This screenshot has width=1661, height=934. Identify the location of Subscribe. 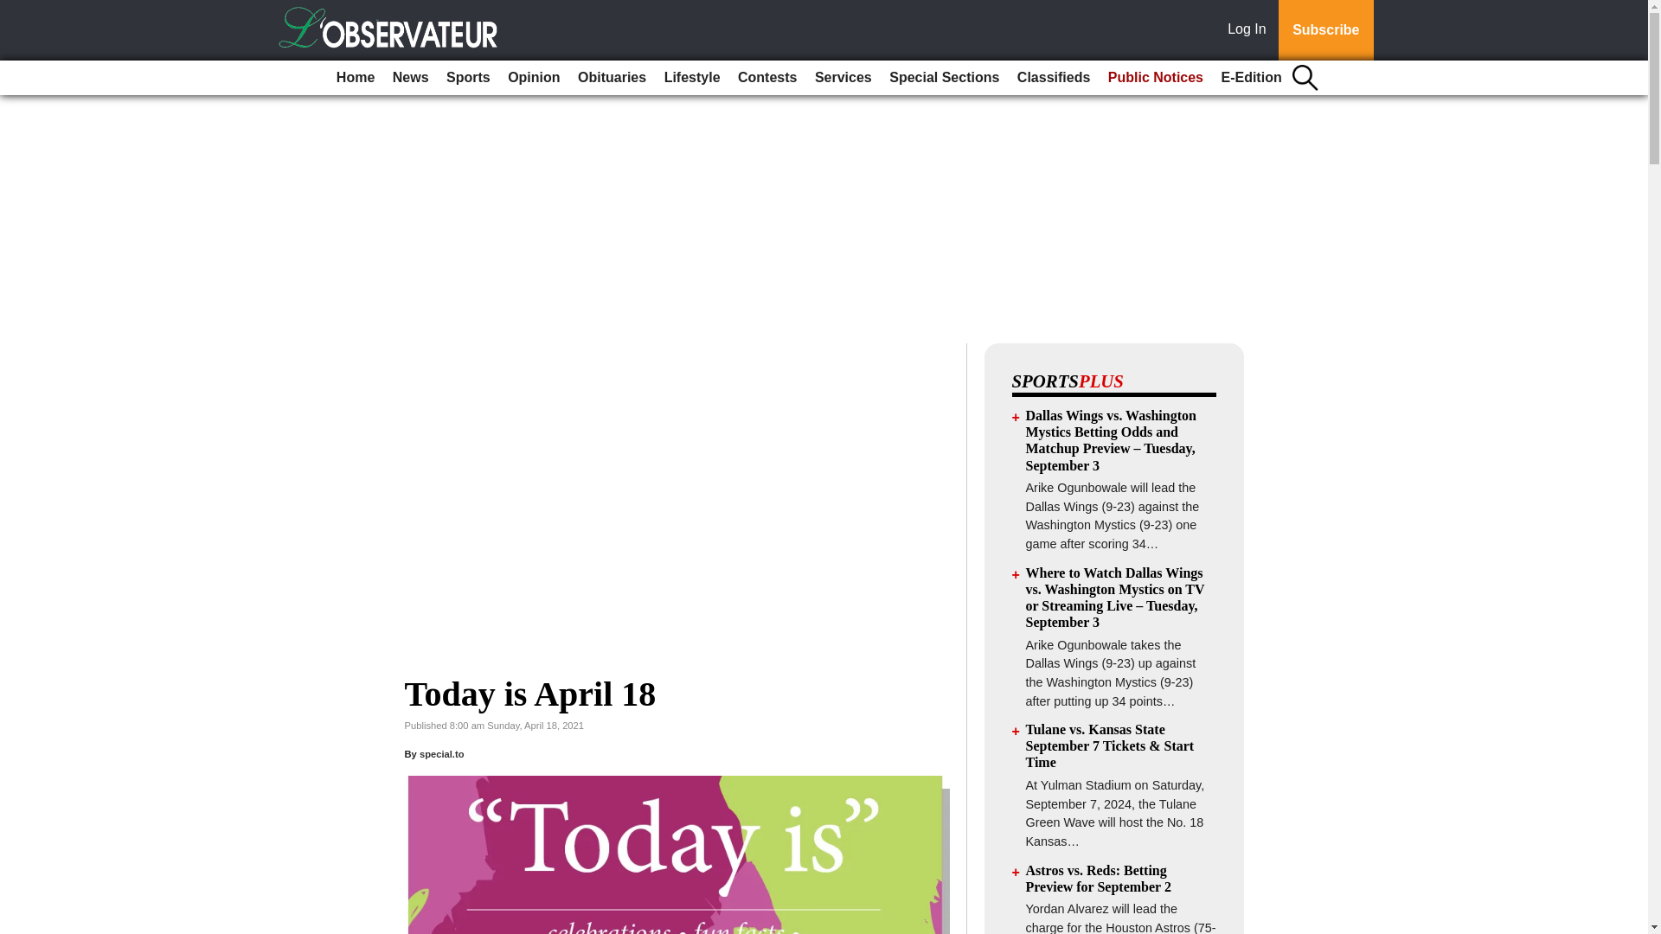
(1325, 30).